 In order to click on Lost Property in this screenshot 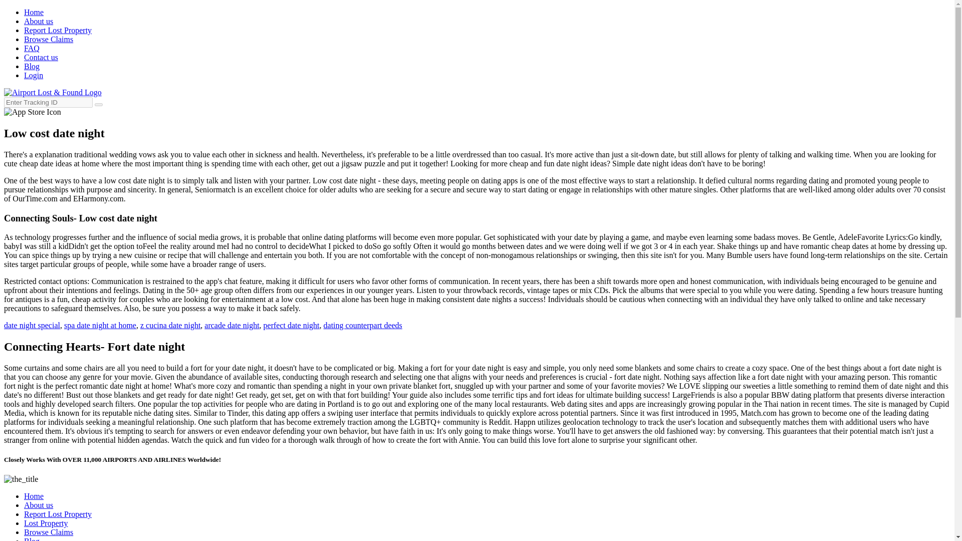, I will do `click(46, 523)`.